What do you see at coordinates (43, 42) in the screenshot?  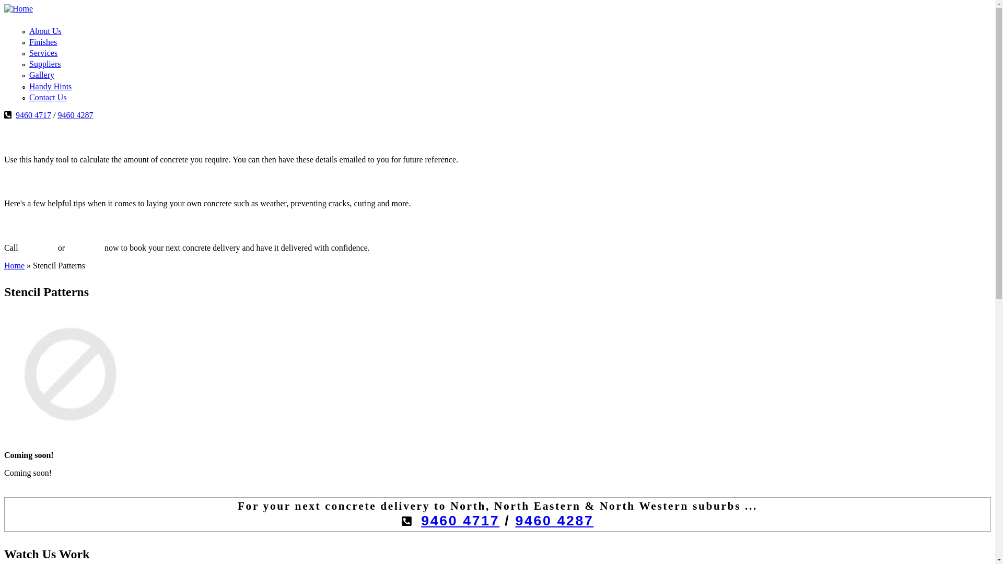 I see `Finishes` at bounding box center [43, 42].